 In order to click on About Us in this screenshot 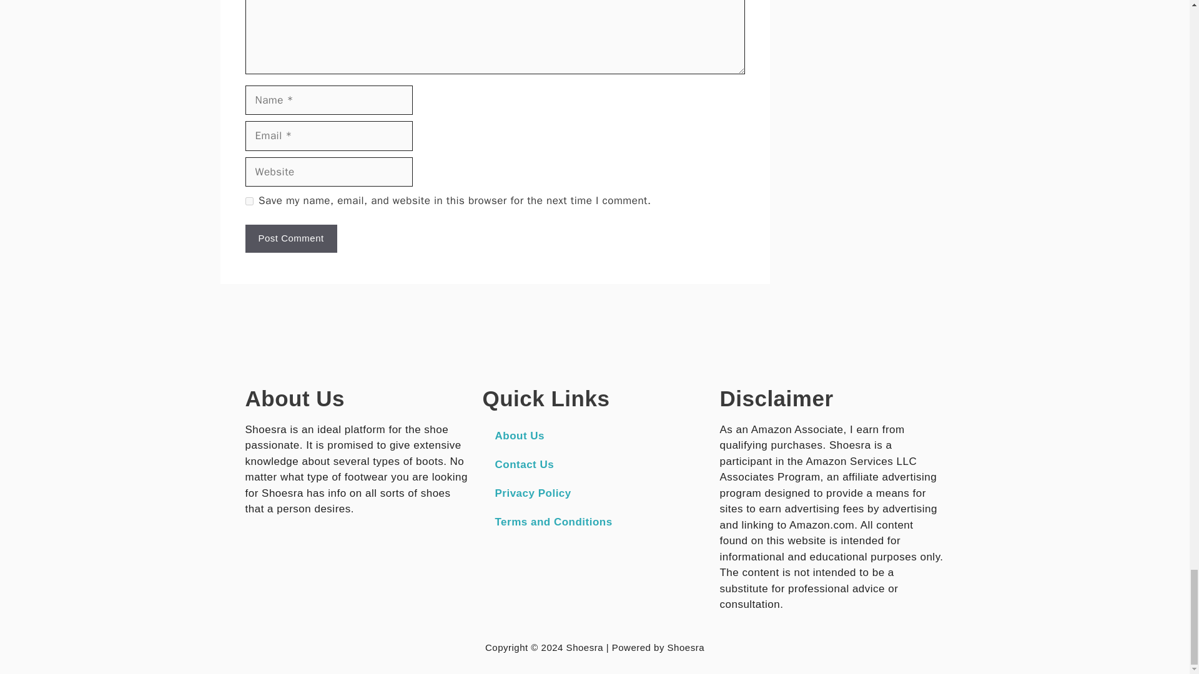, I will do `click(595, 436)`.